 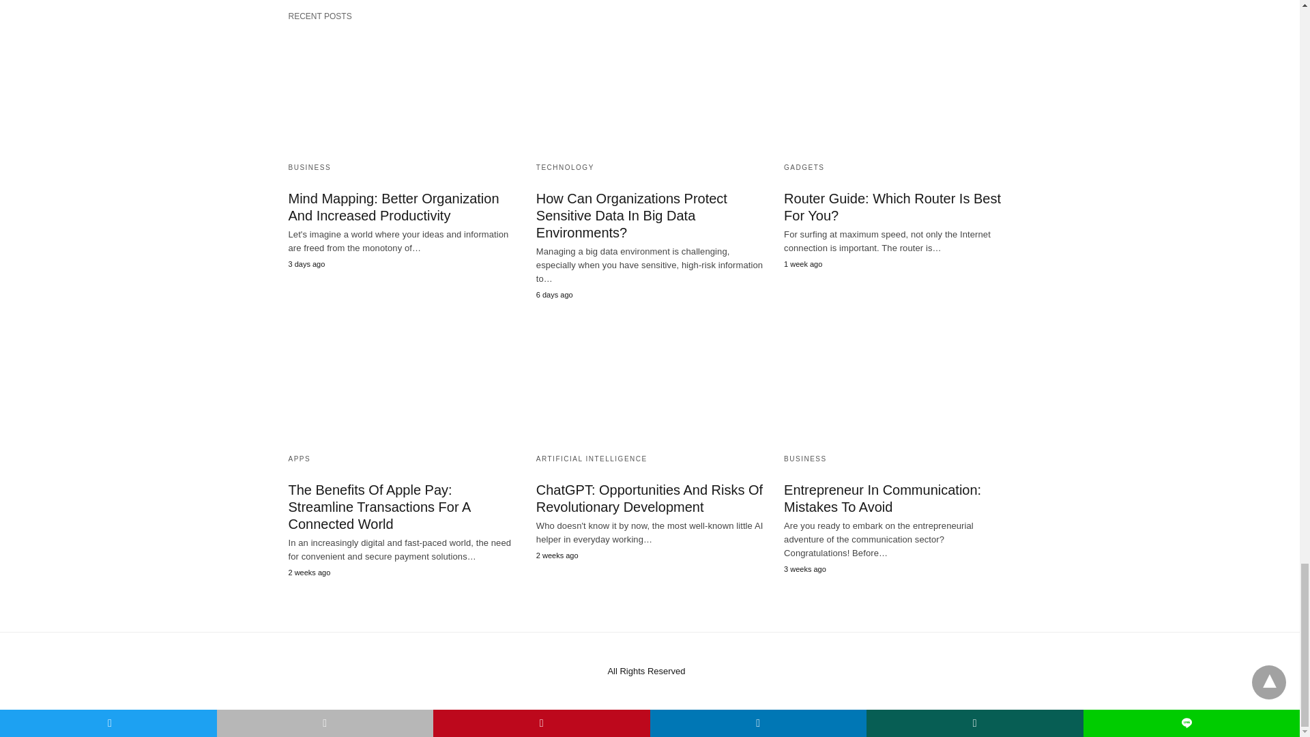 I want to click on Mind Mapping: Better Organization And Increased Productivity, so click(x=401, y=90).